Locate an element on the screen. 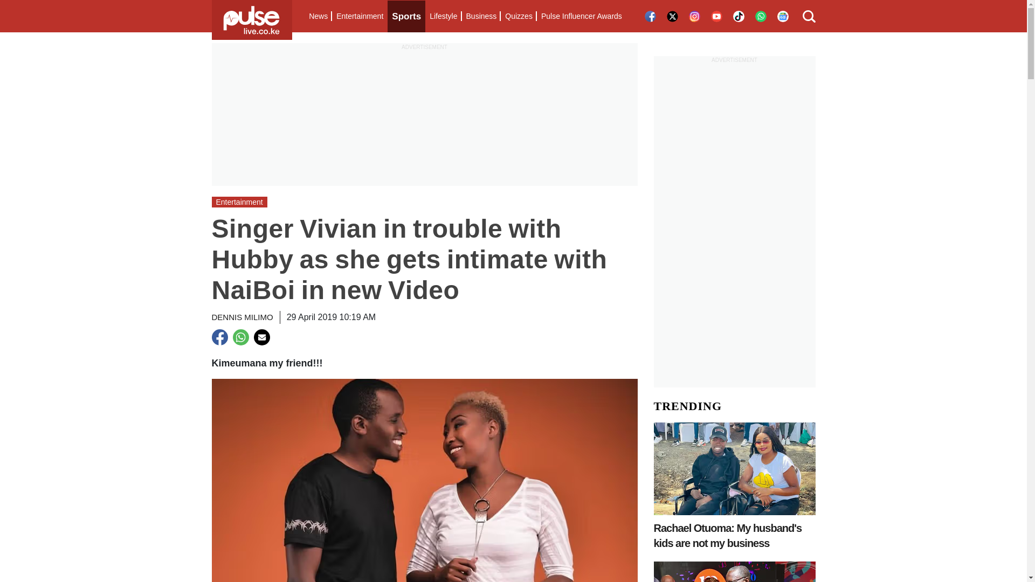 The height and width of the screenshot is (582, 1035). Sports is located at coordinates (406, 16).